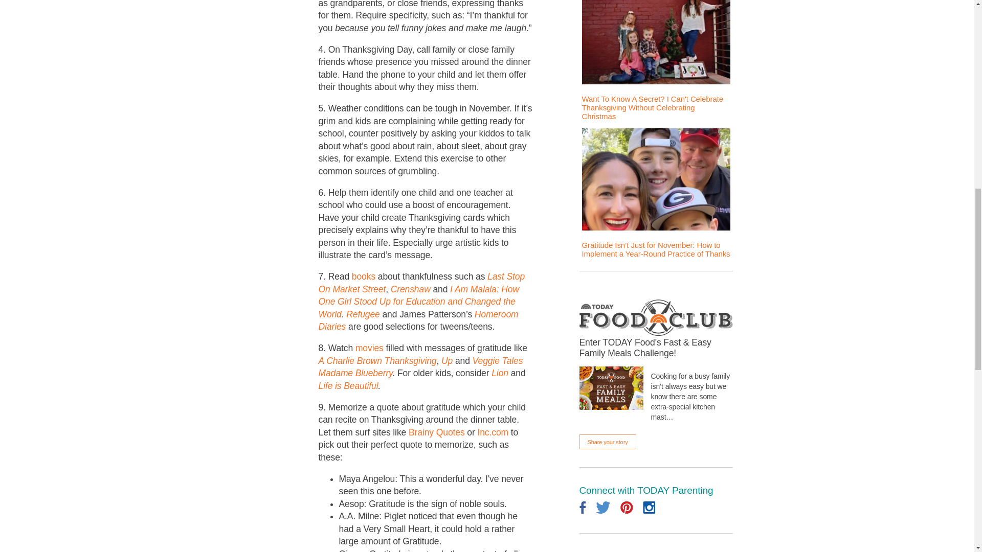  Describe the element at coordinates (493, 432) in the screenshot. I see `Inc.com` at that location.